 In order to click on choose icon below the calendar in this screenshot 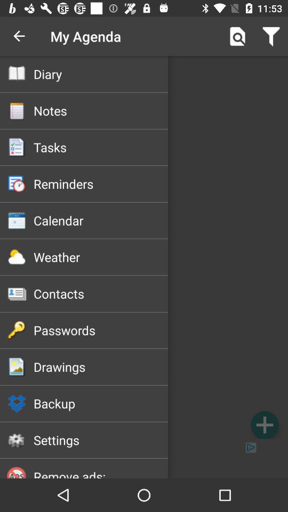, I will do `click(100, 257)`.